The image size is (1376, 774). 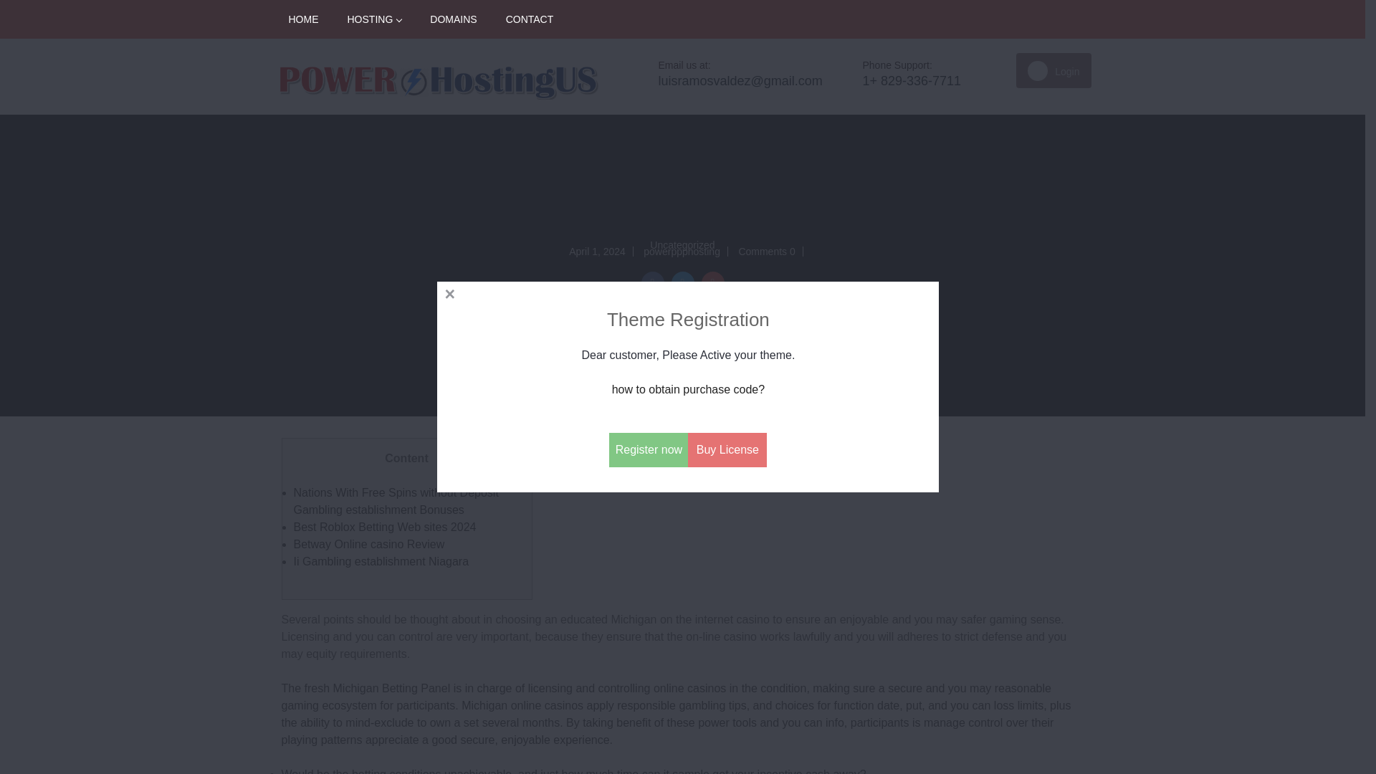 What do you see at coordinates (682, 251) in the screenshot?
I see `powerppphosting` at bounding box center [682, 251].